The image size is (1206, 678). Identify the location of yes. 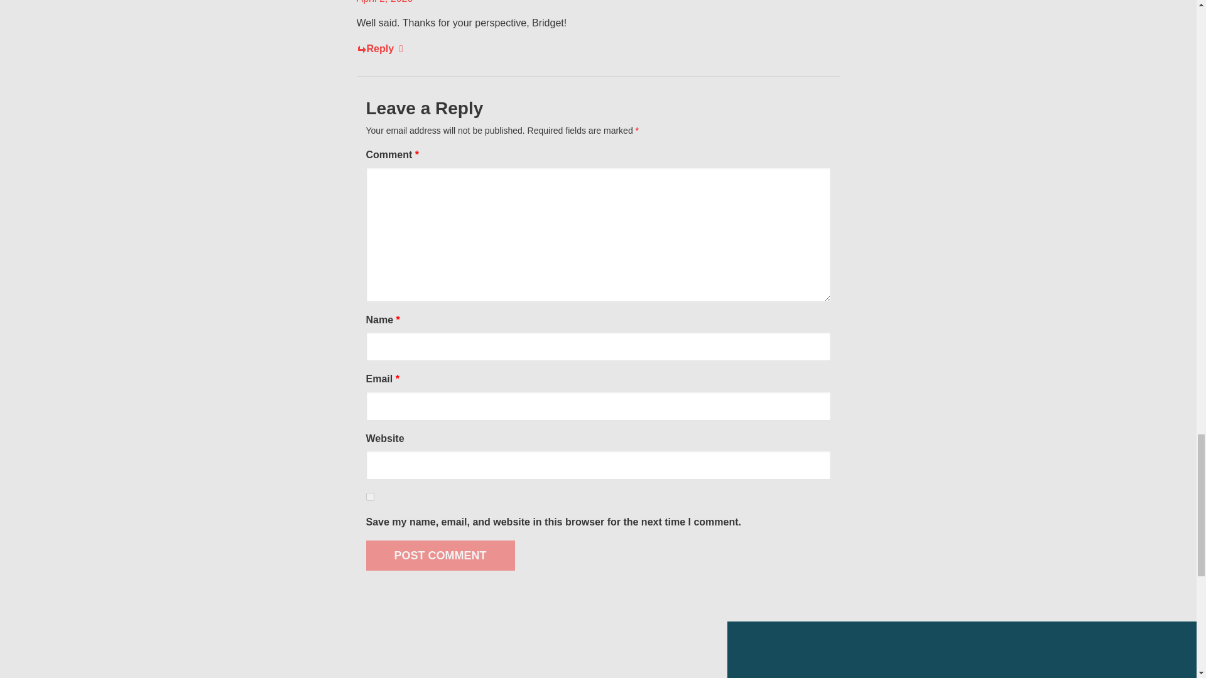
(369, 497).